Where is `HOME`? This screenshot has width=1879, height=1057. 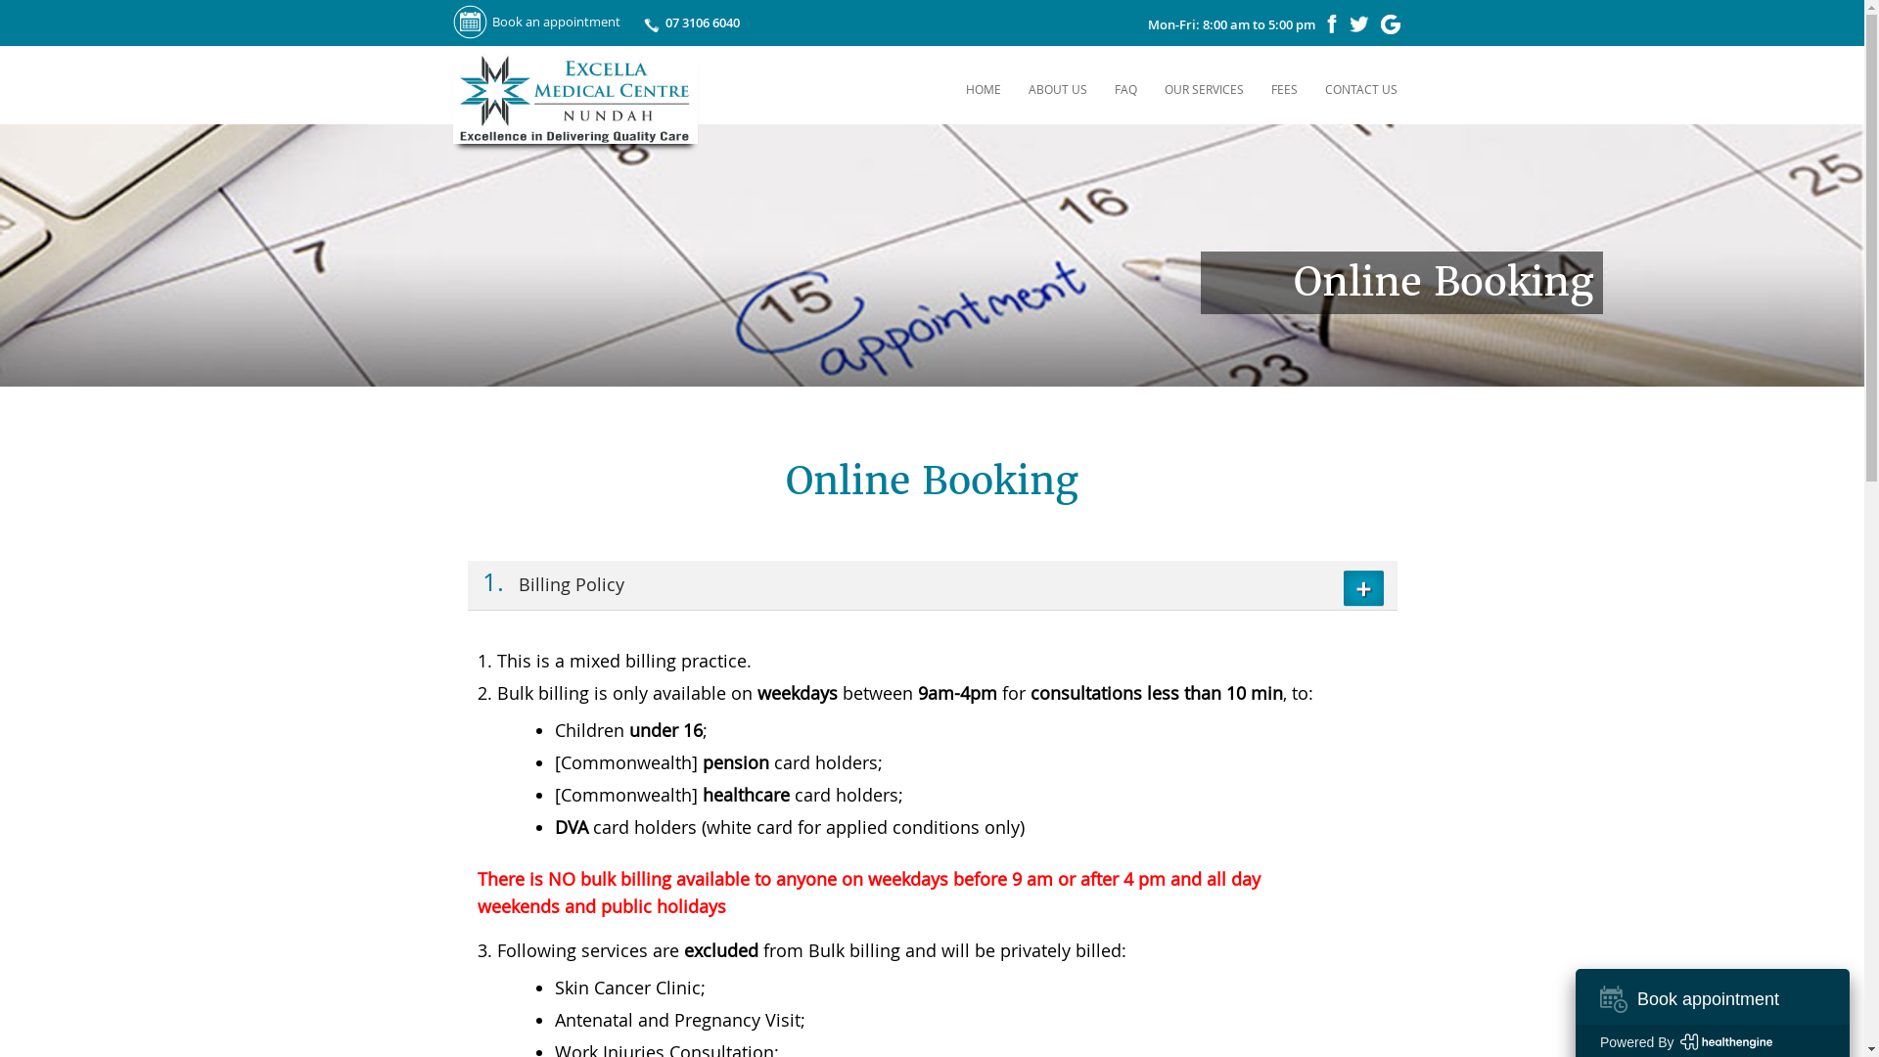
HOME is located at coordinates (984, 89).